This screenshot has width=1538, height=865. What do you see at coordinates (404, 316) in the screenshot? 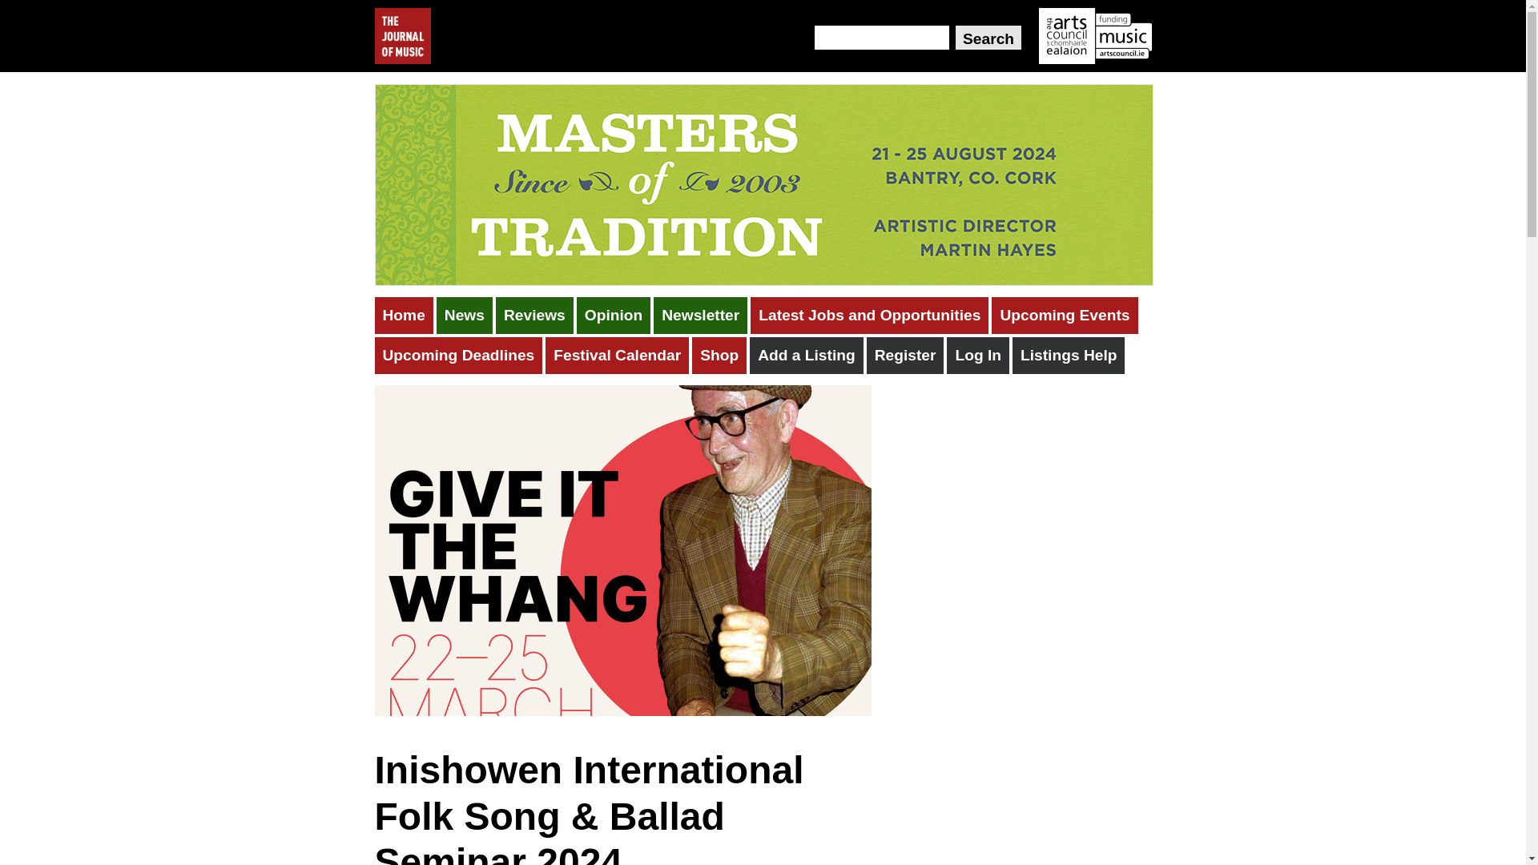
I see `Home` at bounding box center [404, 316].